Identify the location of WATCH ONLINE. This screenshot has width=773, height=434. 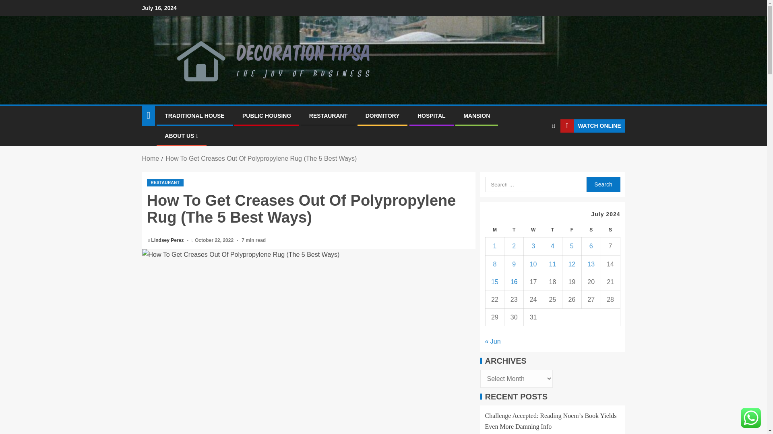
(593, 126).